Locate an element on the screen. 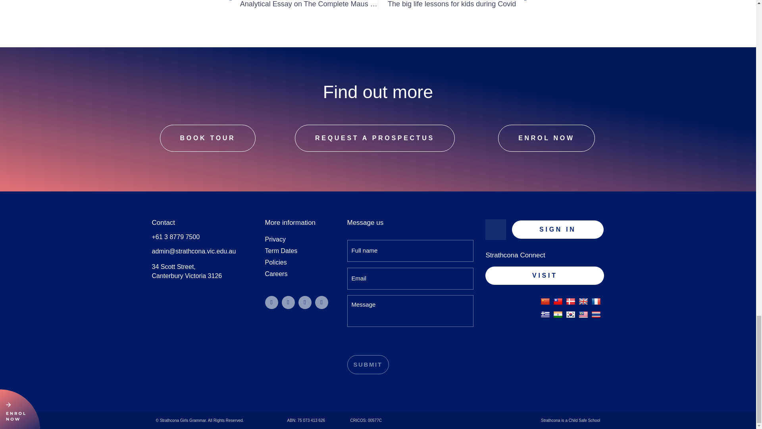  Greek is located at coordinates (545, 315).